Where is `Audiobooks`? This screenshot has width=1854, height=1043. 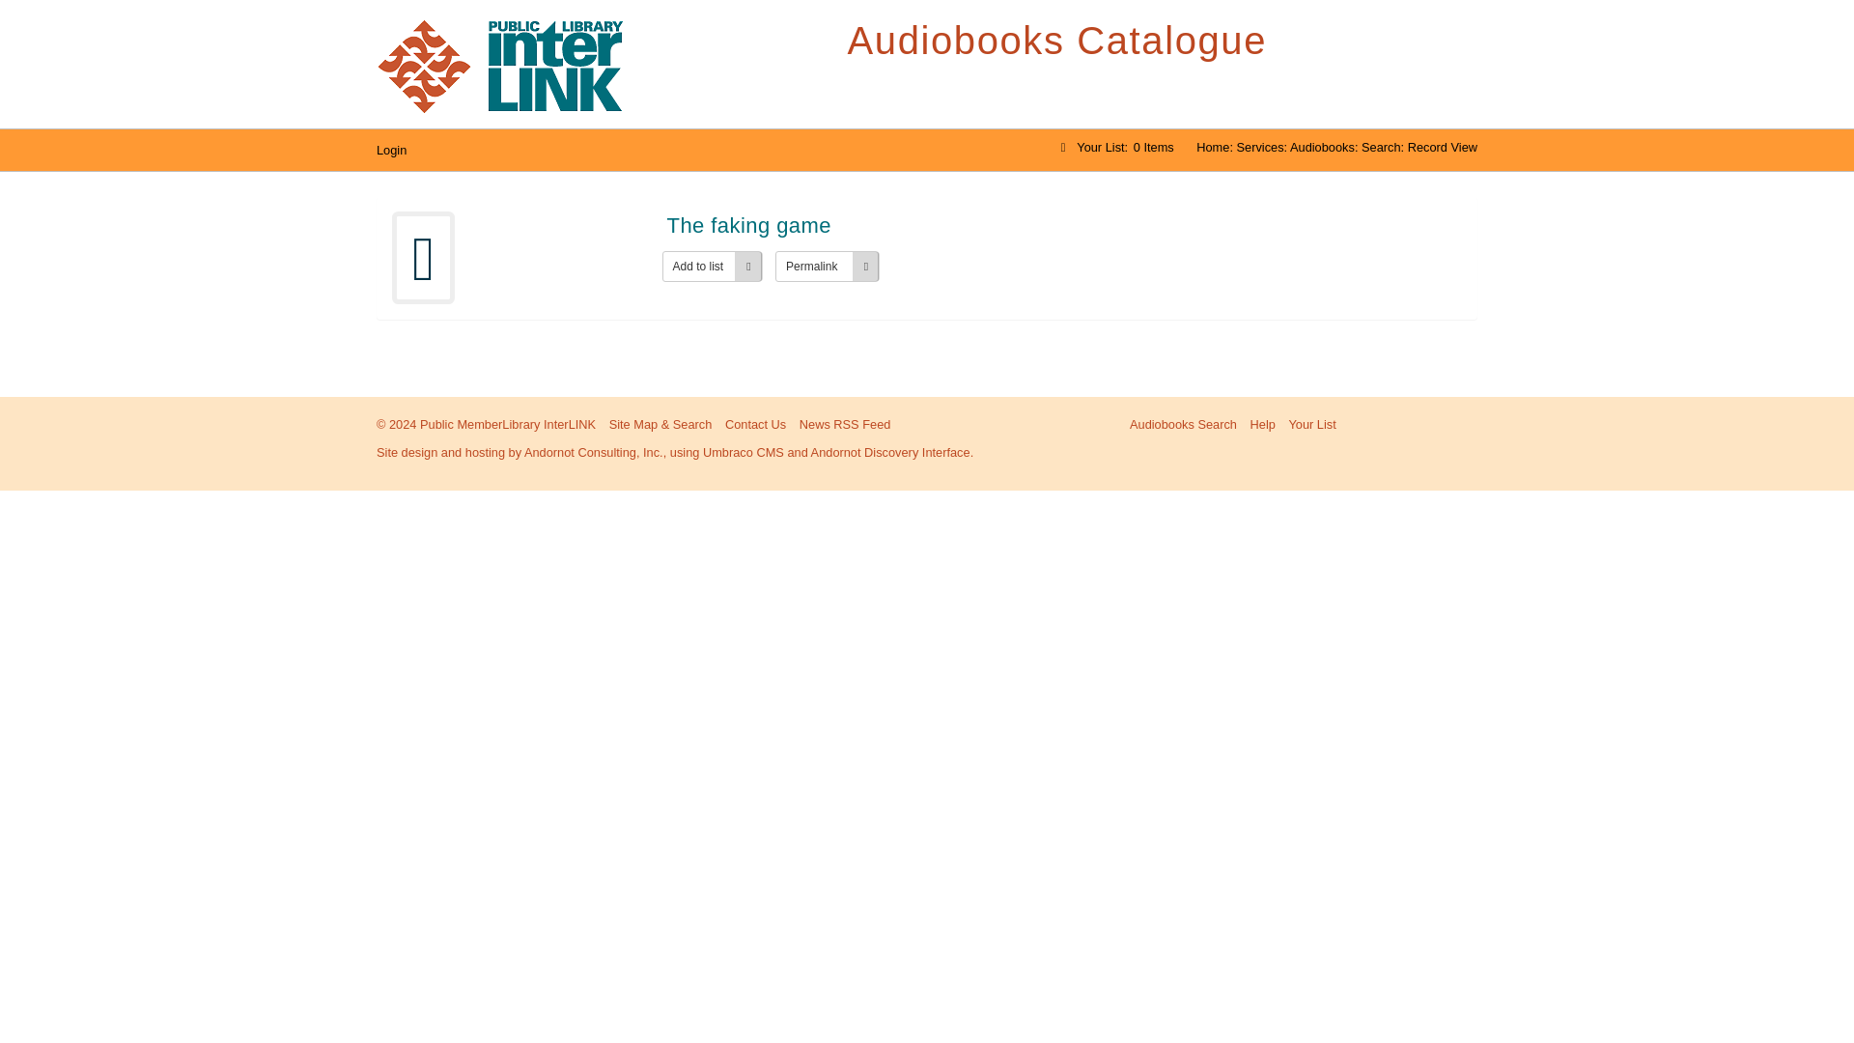
Audiobooks is located at coordinates (1323, 147).